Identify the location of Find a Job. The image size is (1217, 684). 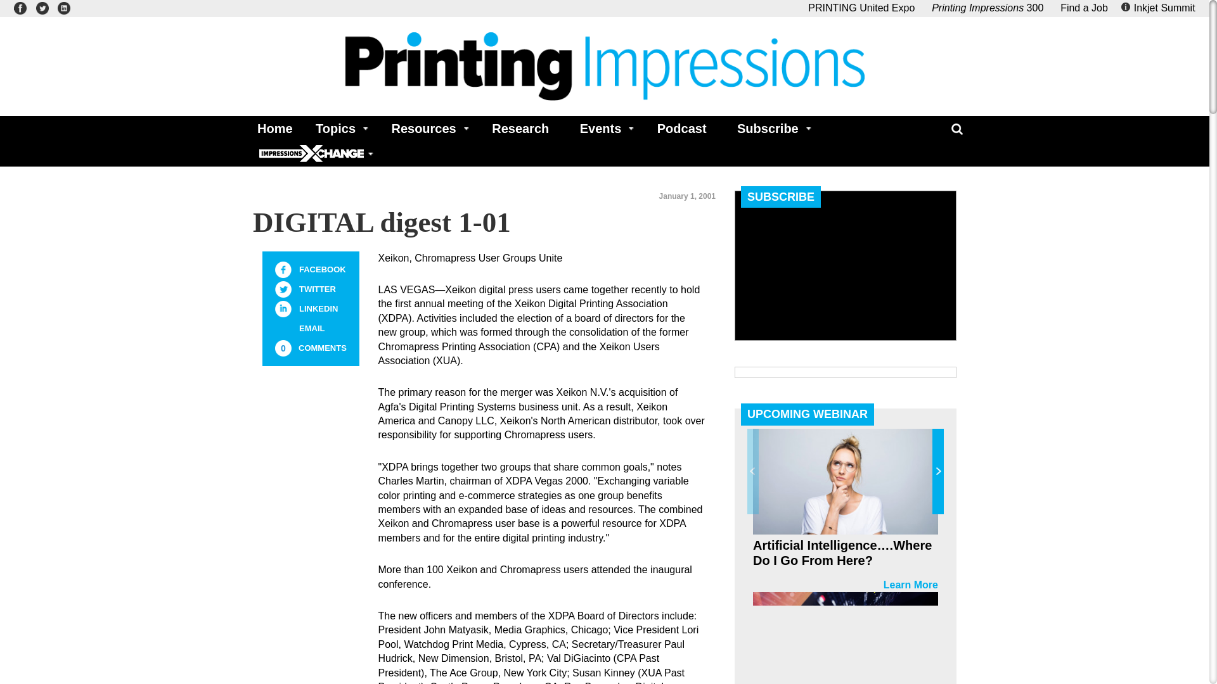
(1084, 8).